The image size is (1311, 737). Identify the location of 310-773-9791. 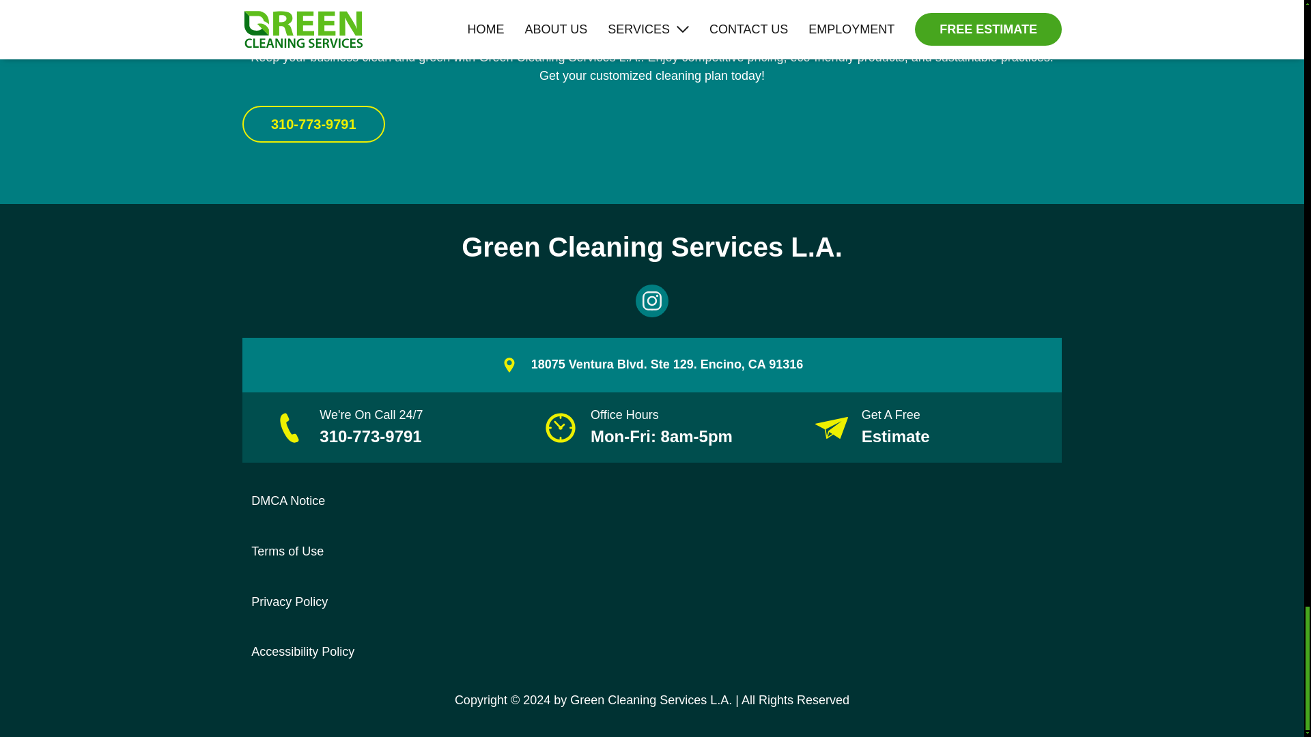
(371, 437).